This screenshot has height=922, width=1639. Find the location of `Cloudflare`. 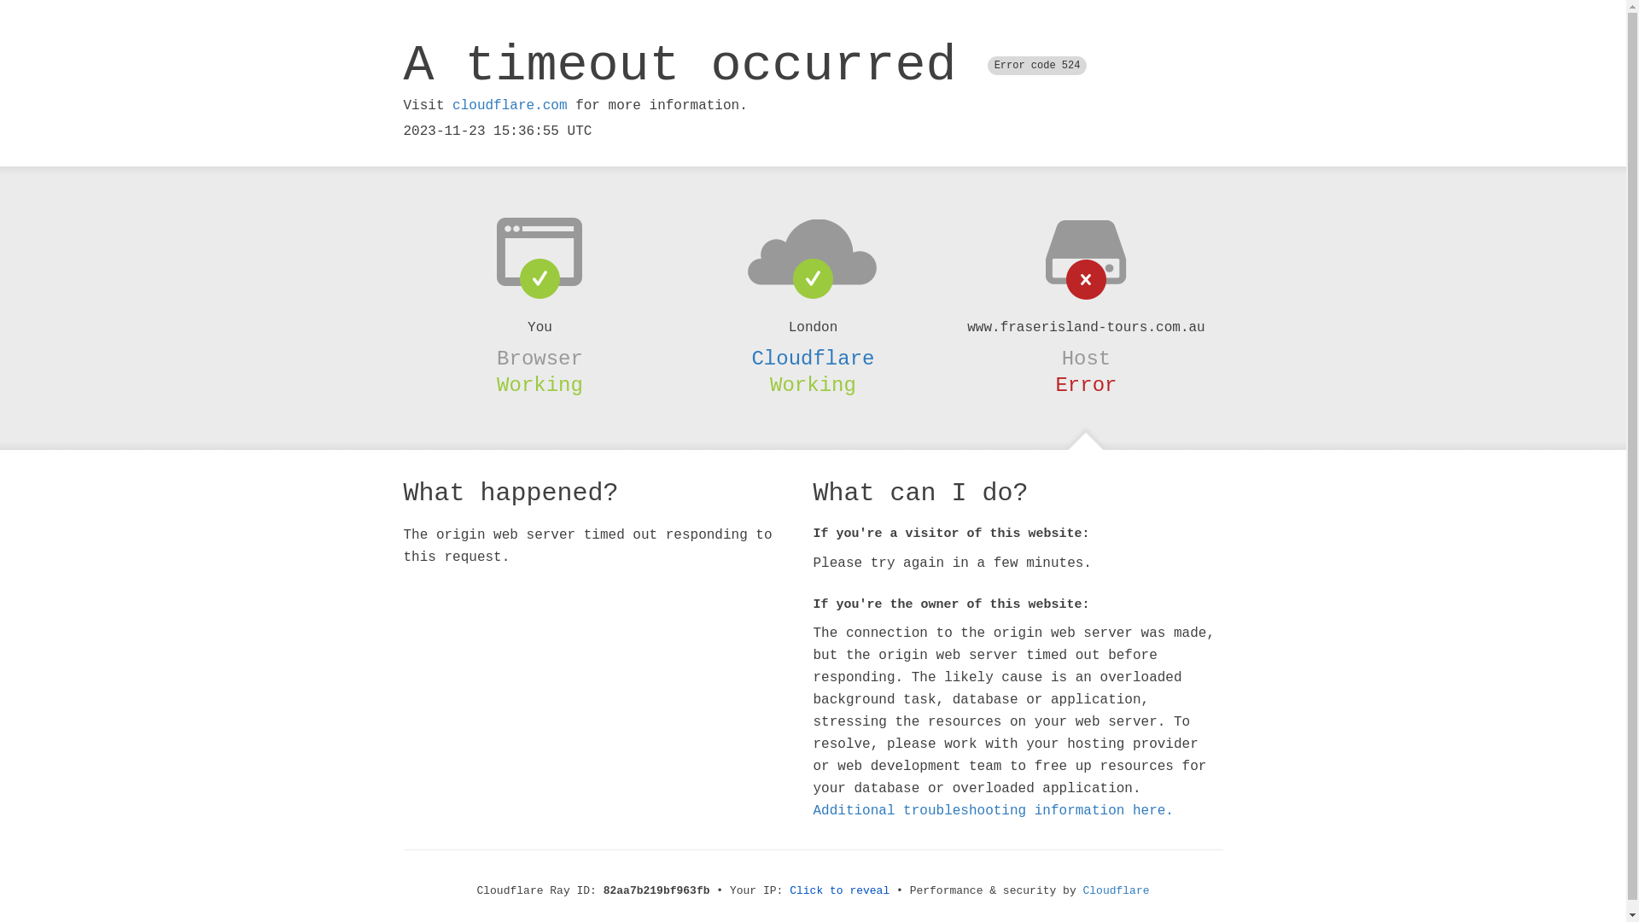

Cloudflare is located at coordinates (813, 359).